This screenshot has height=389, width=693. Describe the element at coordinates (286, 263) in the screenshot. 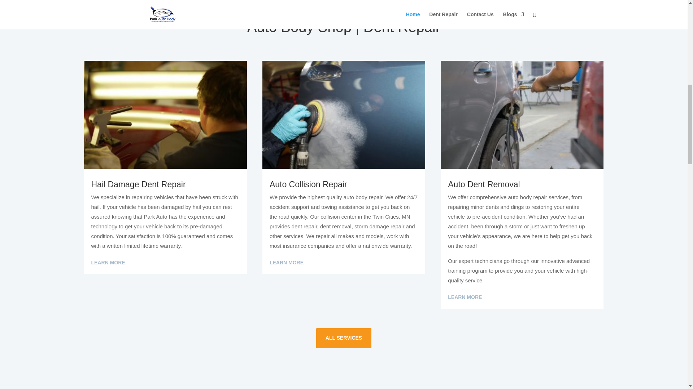

I see `LEARN MORE` at that location.